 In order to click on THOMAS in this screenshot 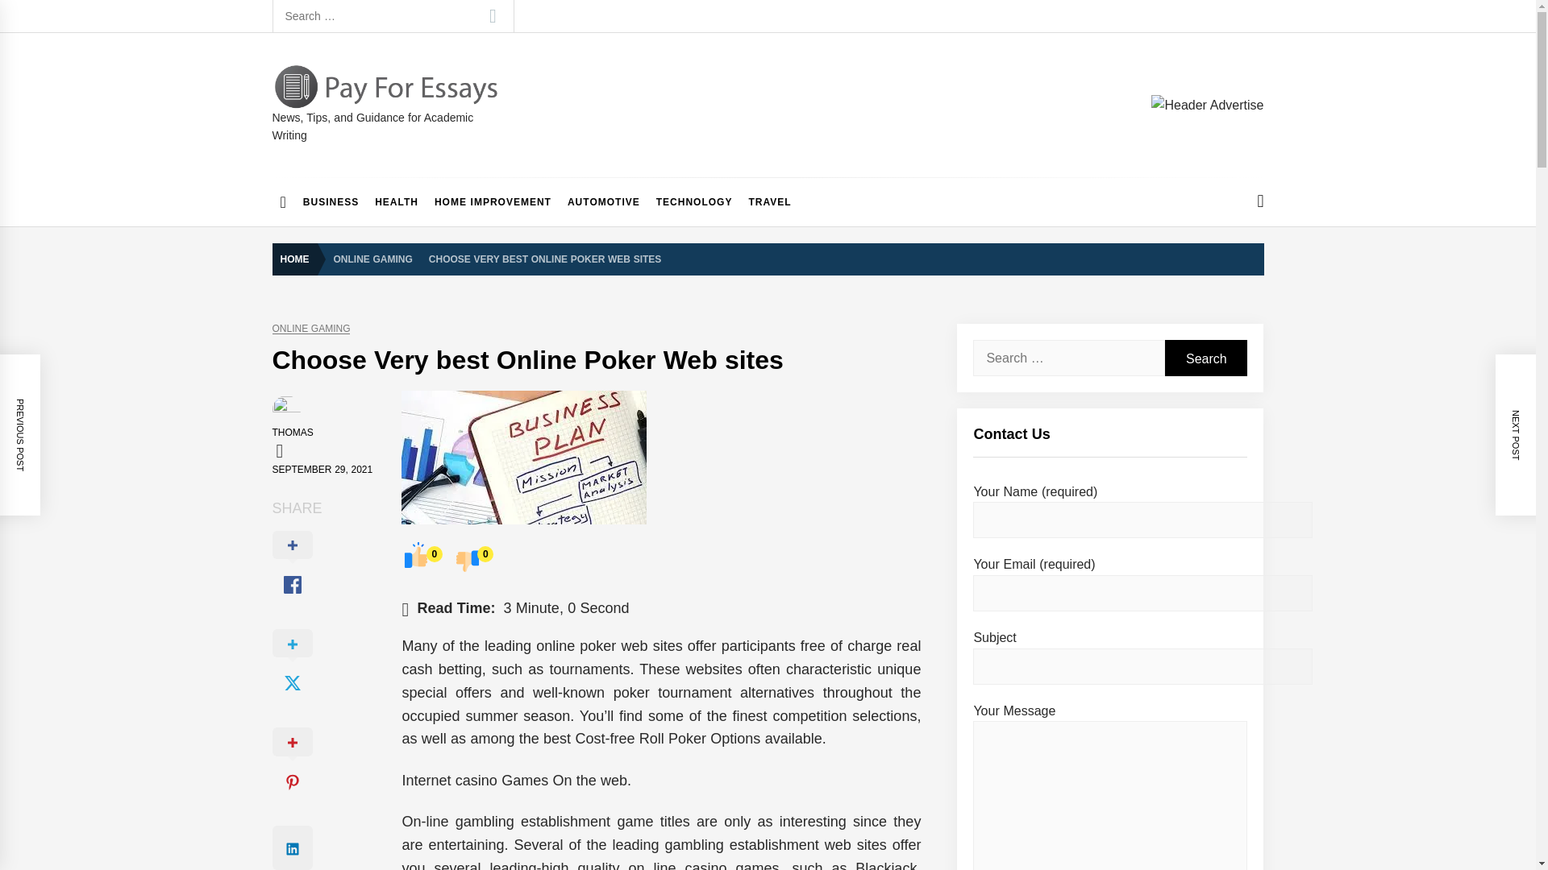, I will do `click(293, 433)`.